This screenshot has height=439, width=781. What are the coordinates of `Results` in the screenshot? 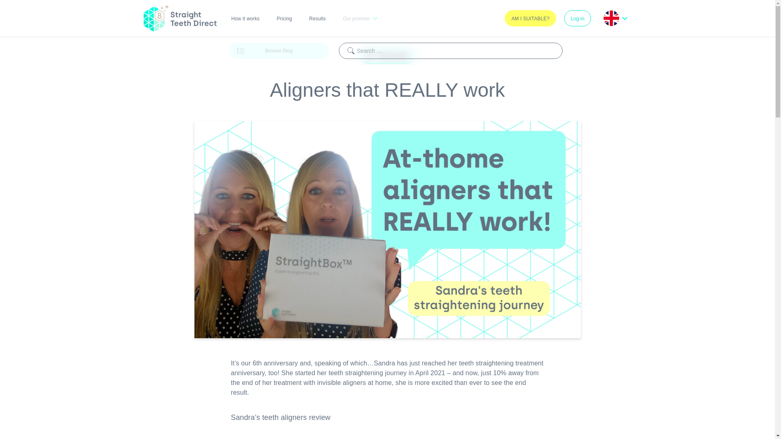 It's located at (317, 18).